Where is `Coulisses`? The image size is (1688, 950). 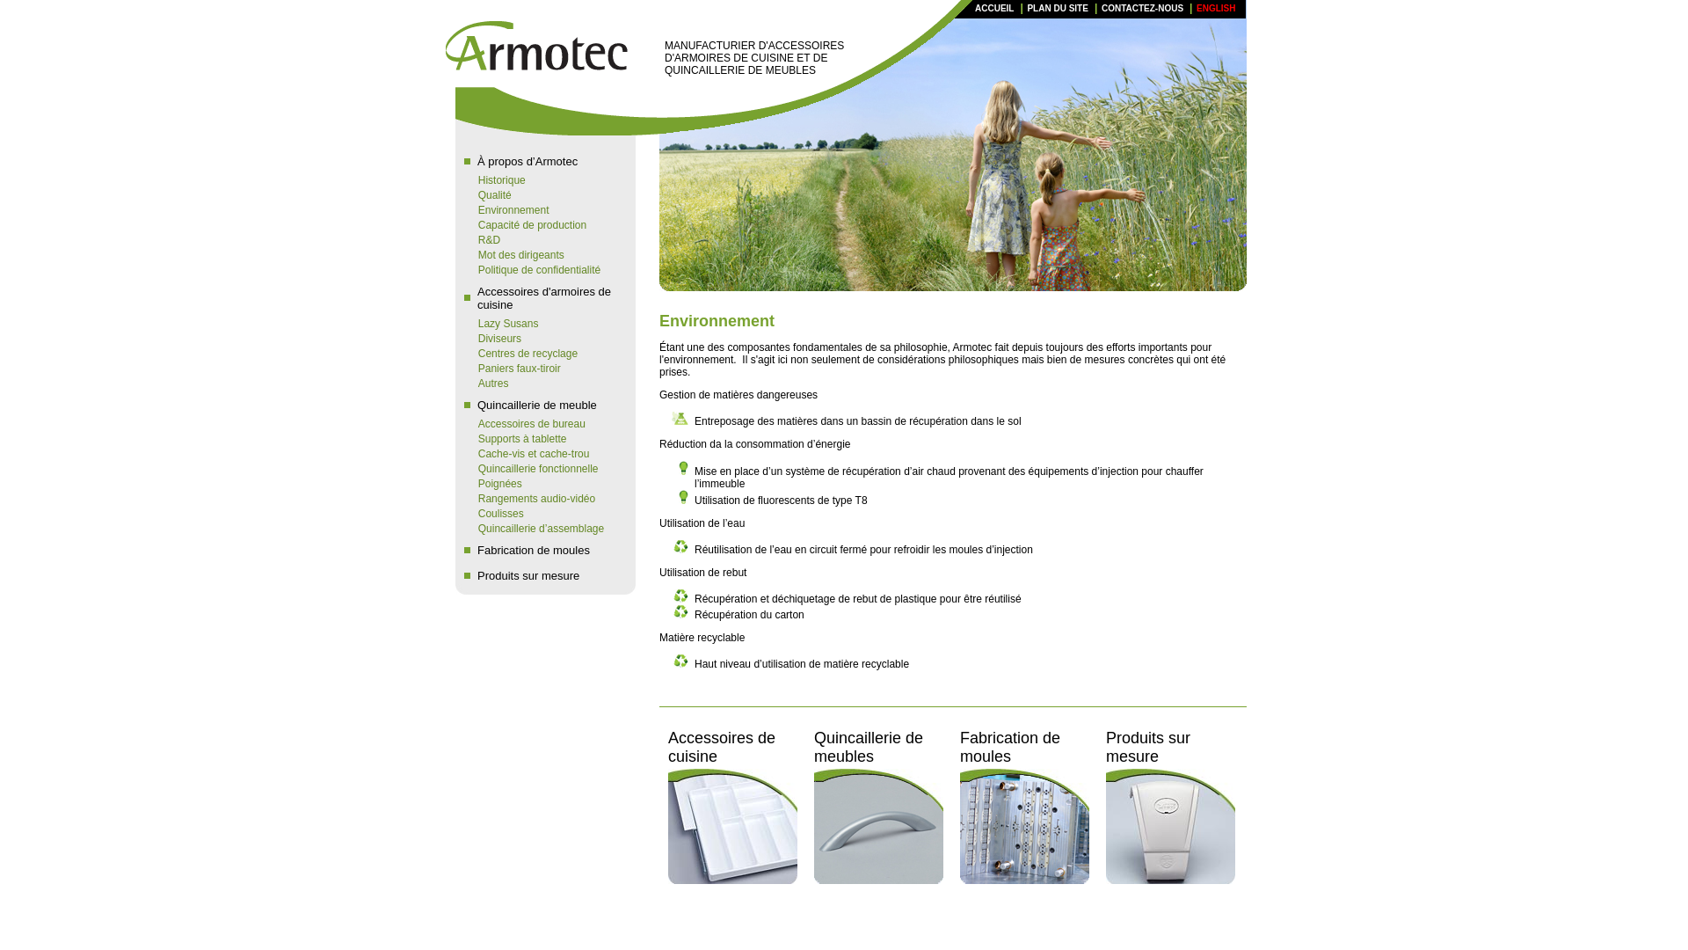 Coulisses is located at coordinates (542, 514).